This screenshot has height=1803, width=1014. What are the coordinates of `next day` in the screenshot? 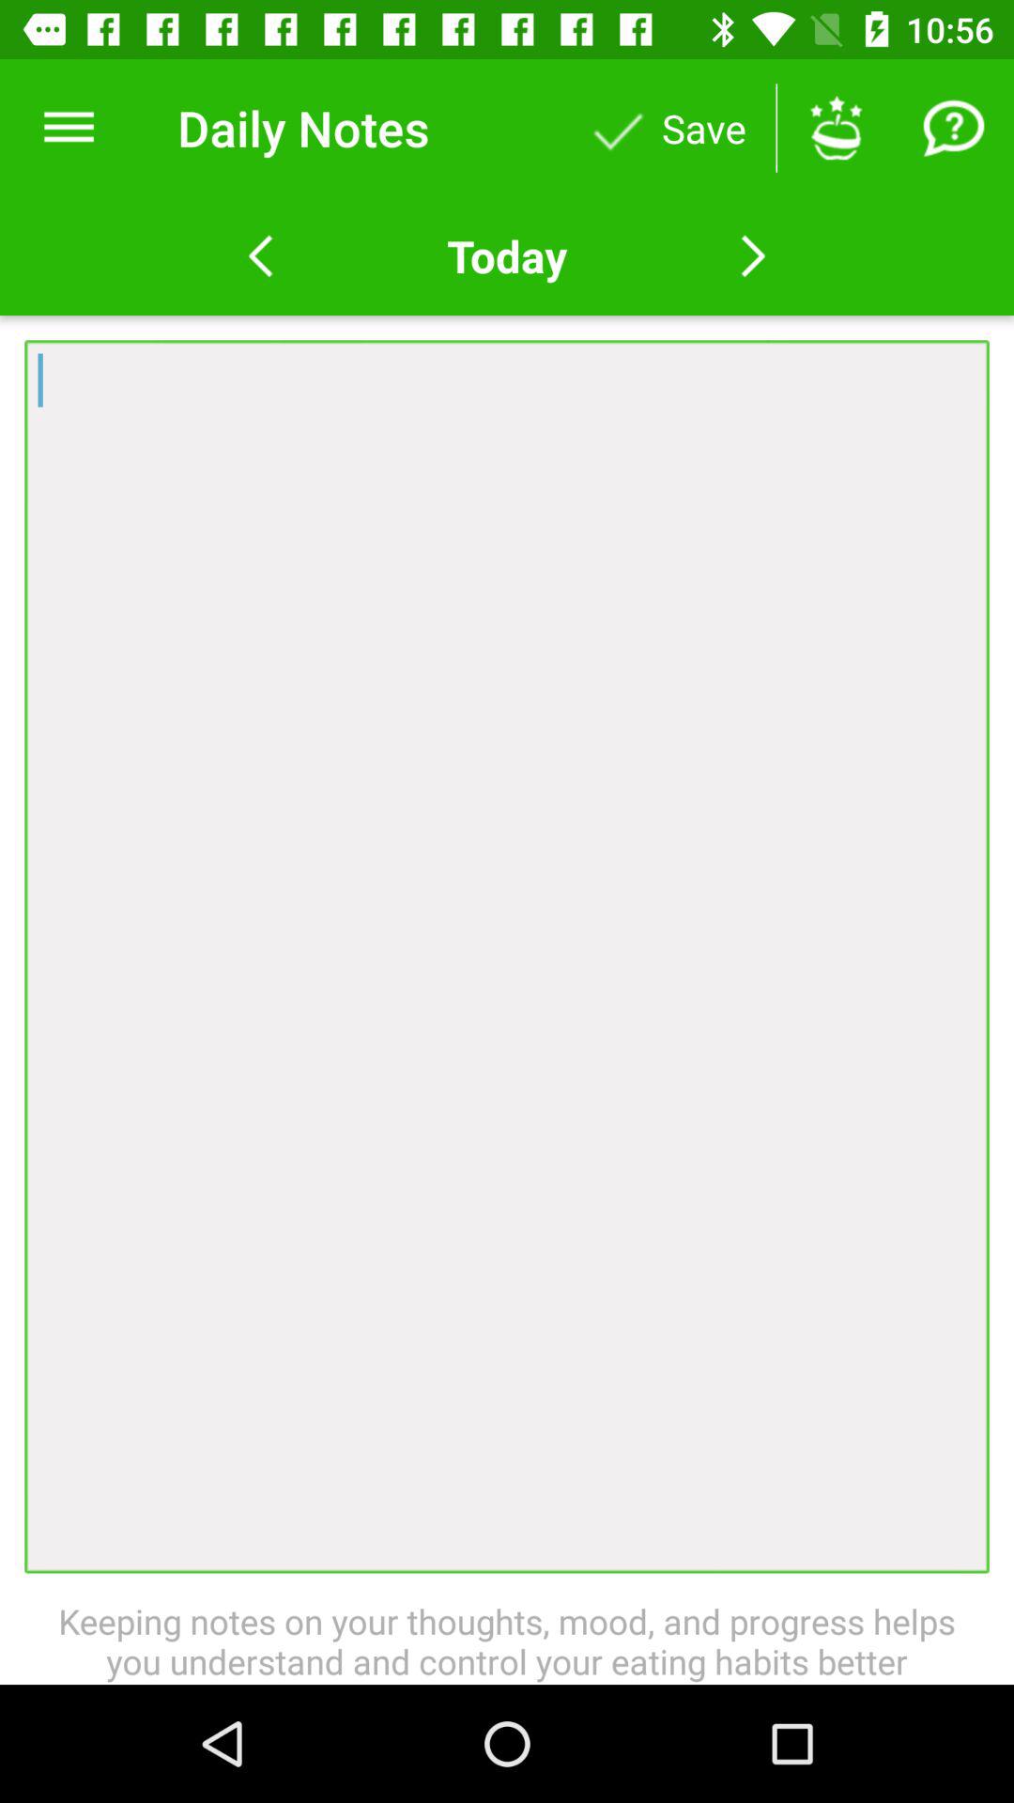 It's located at (753, 256).